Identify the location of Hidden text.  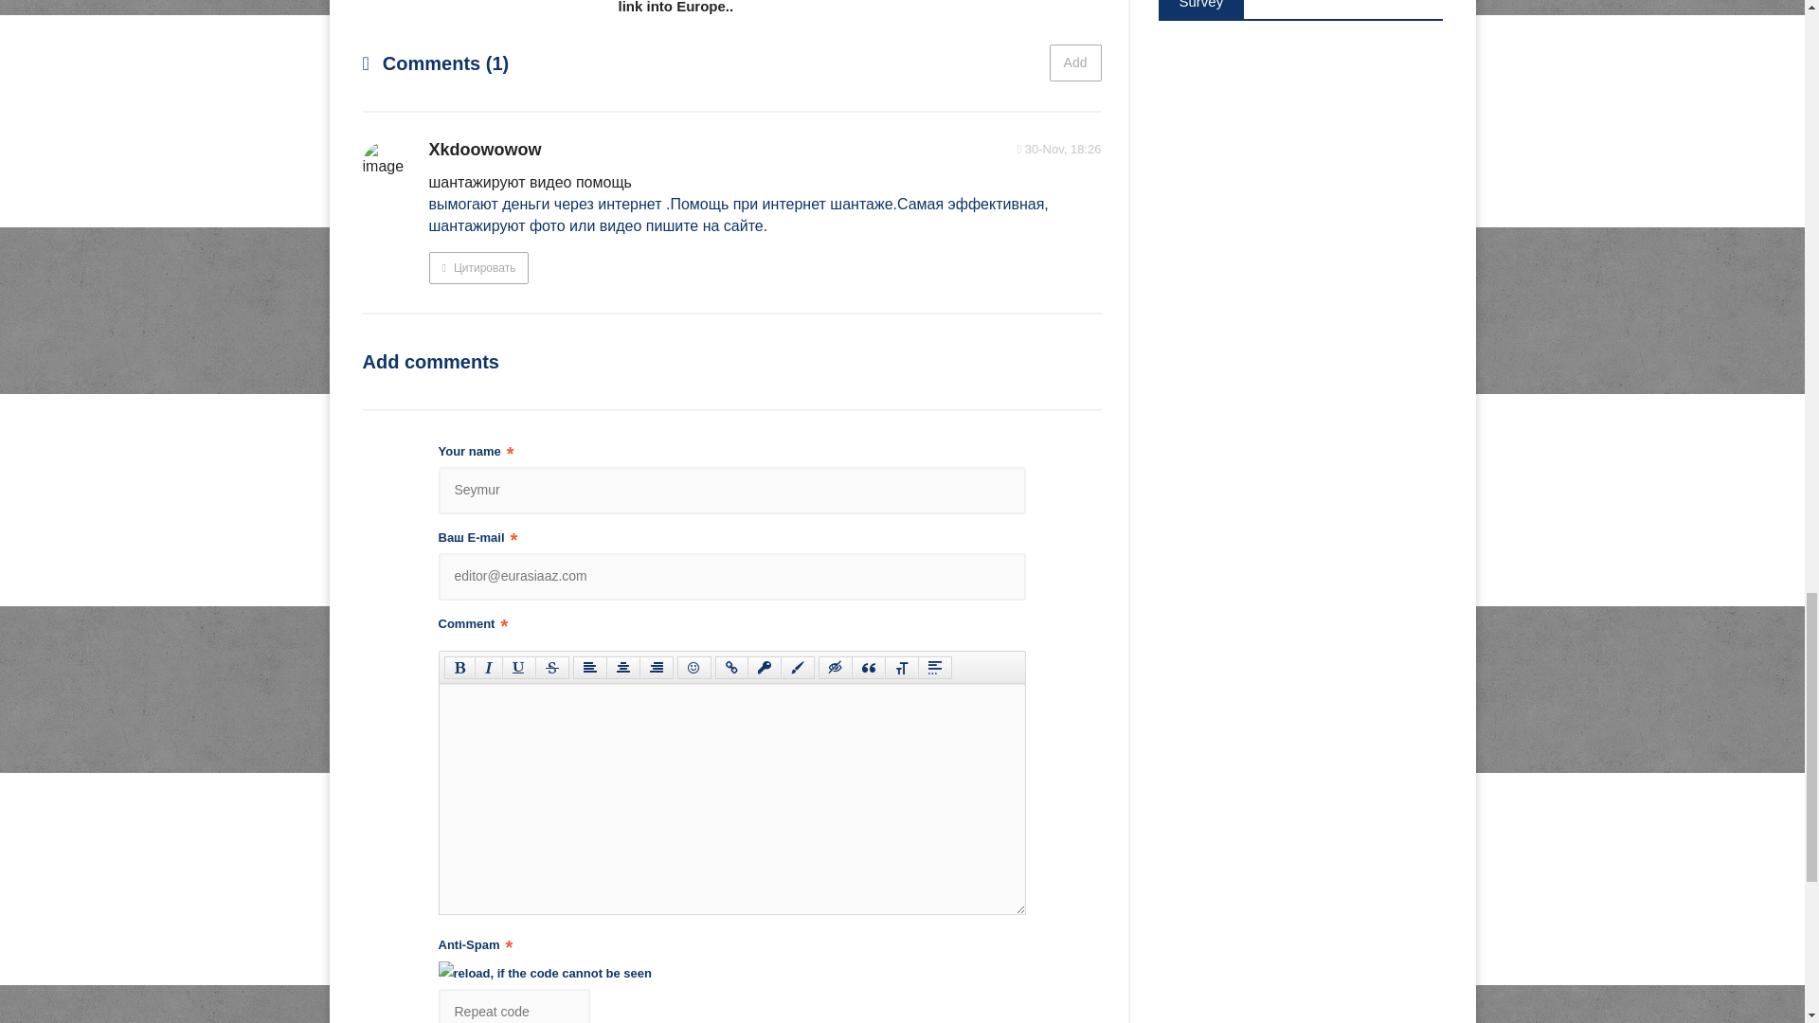
(836, 668).